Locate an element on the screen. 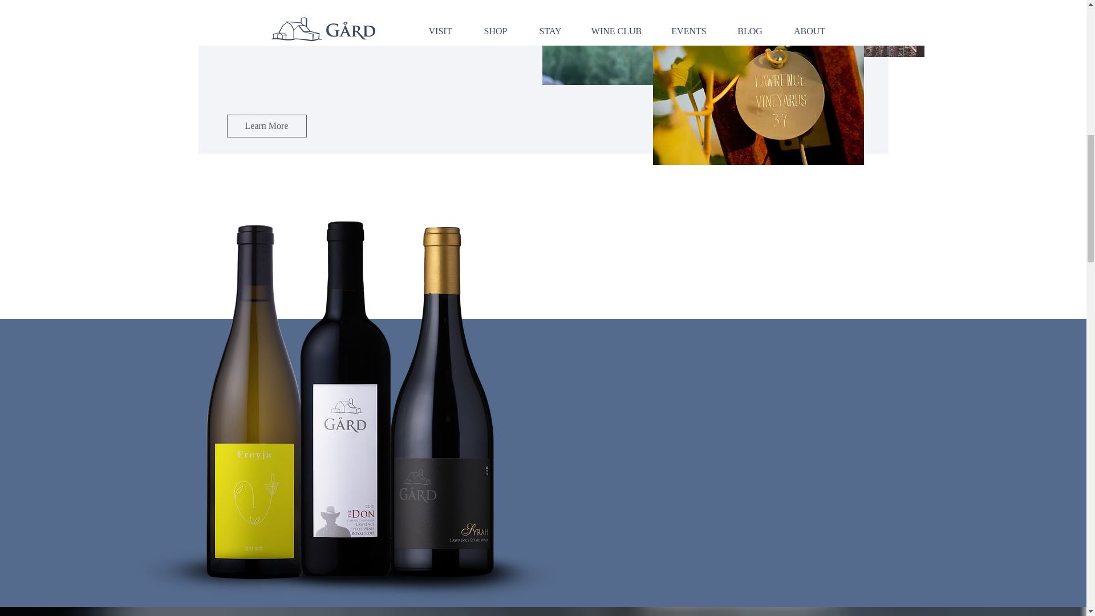 This screenshot has height=616, width=1095. Learn More is located at coordinates (266, 125).